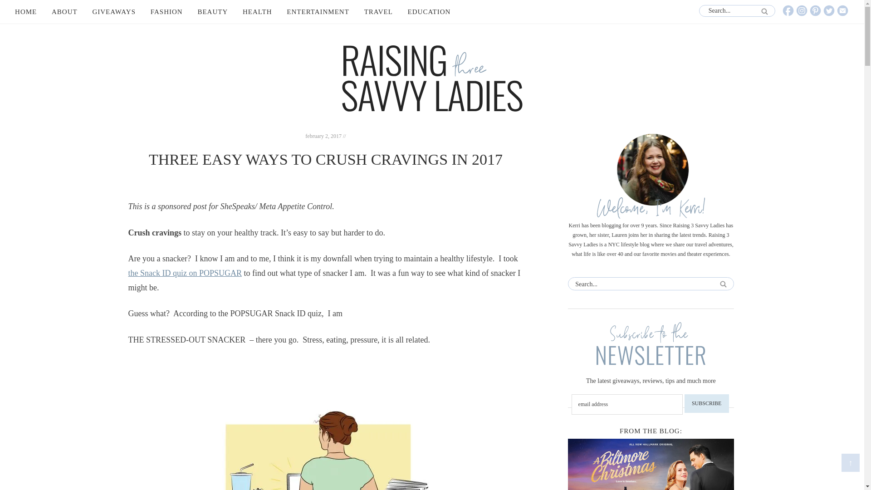 Image resolution: width=871 pixels, height=490 pixels. I want to click on TRAVEL, so click(378, 12).